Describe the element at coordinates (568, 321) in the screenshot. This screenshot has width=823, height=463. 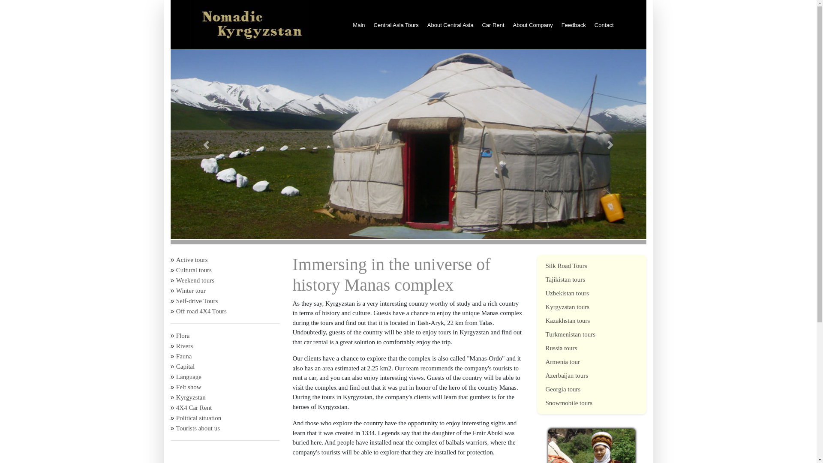
I see `Kazakhstan tours` at that location.